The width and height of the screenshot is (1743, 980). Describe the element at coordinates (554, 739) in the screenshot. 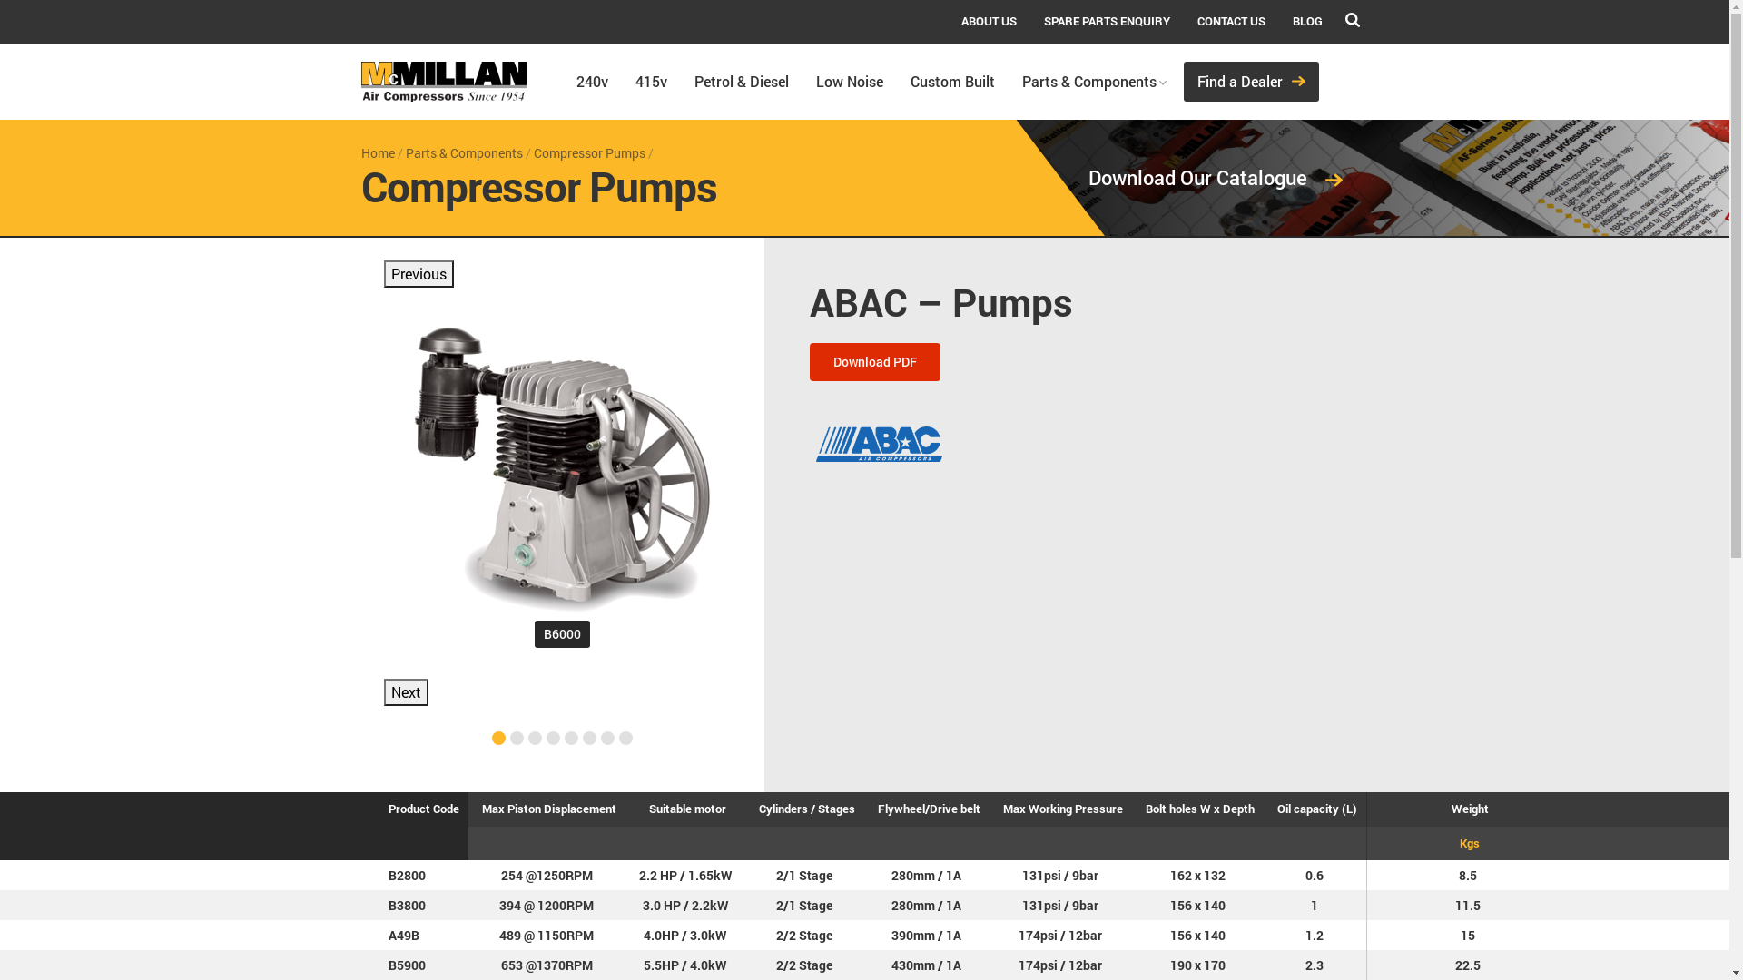

I see `4` at that location.